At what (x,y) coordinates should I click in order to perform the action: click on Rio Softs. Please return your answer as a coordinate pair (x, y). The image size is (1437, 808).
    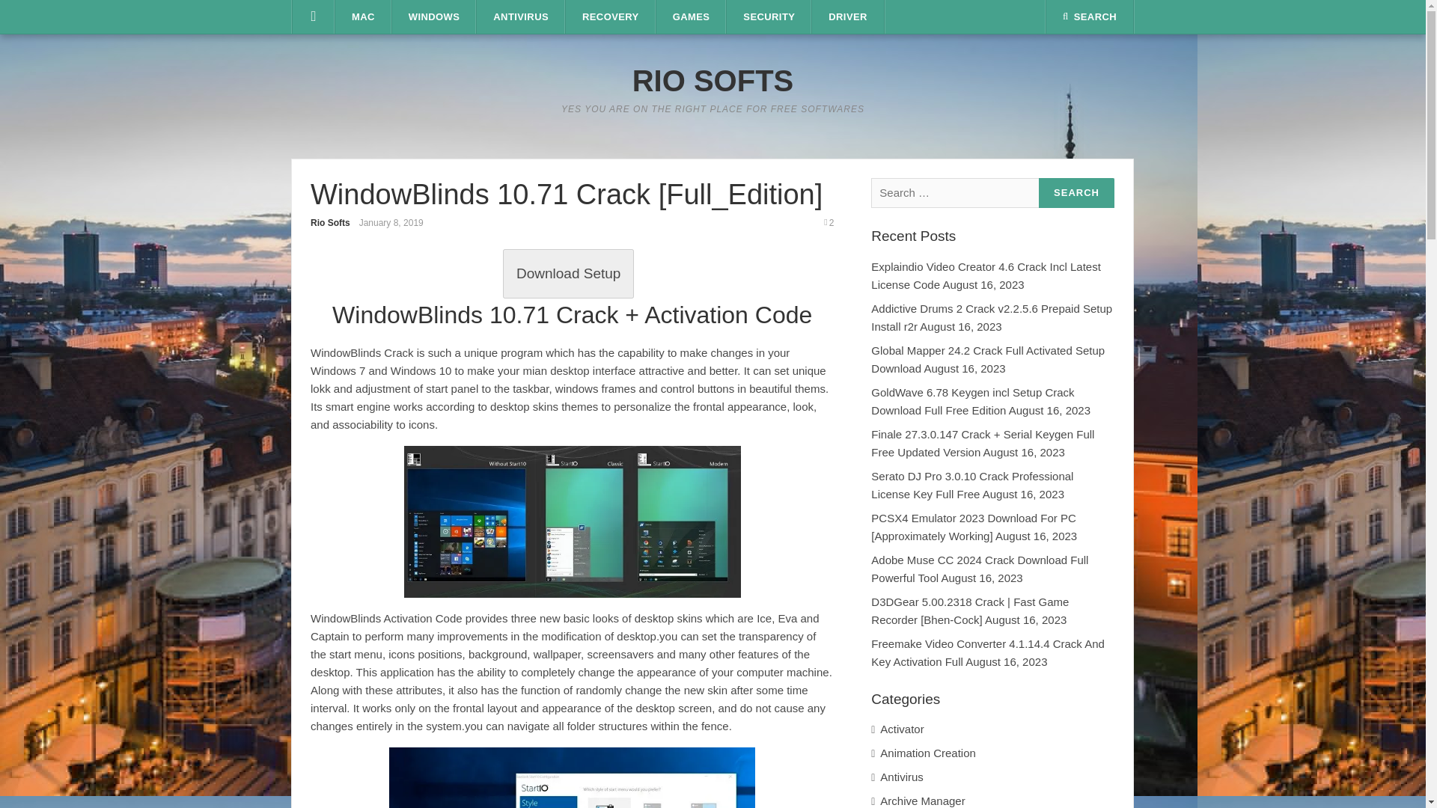
    Looking at the image, I should click on (330, 222).